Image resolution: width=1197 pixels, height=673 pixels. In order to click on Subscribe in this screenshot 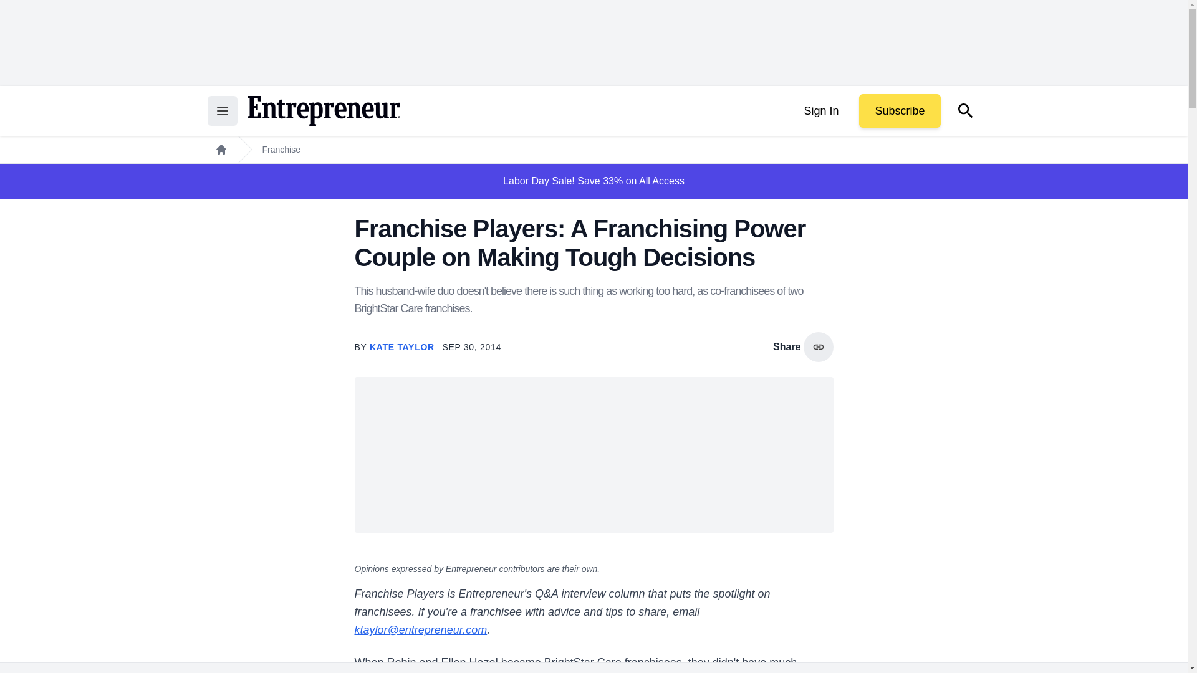, I will do `click(899, 111)`.